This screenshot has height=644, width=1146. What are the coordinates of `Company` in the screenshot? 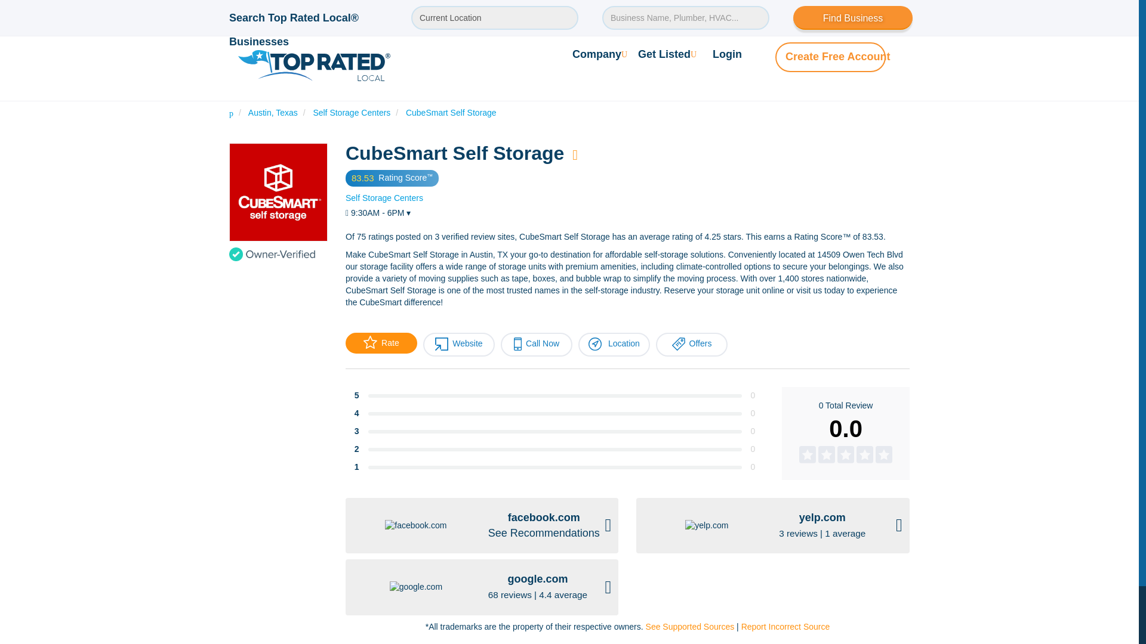 It's located at (599, 54).